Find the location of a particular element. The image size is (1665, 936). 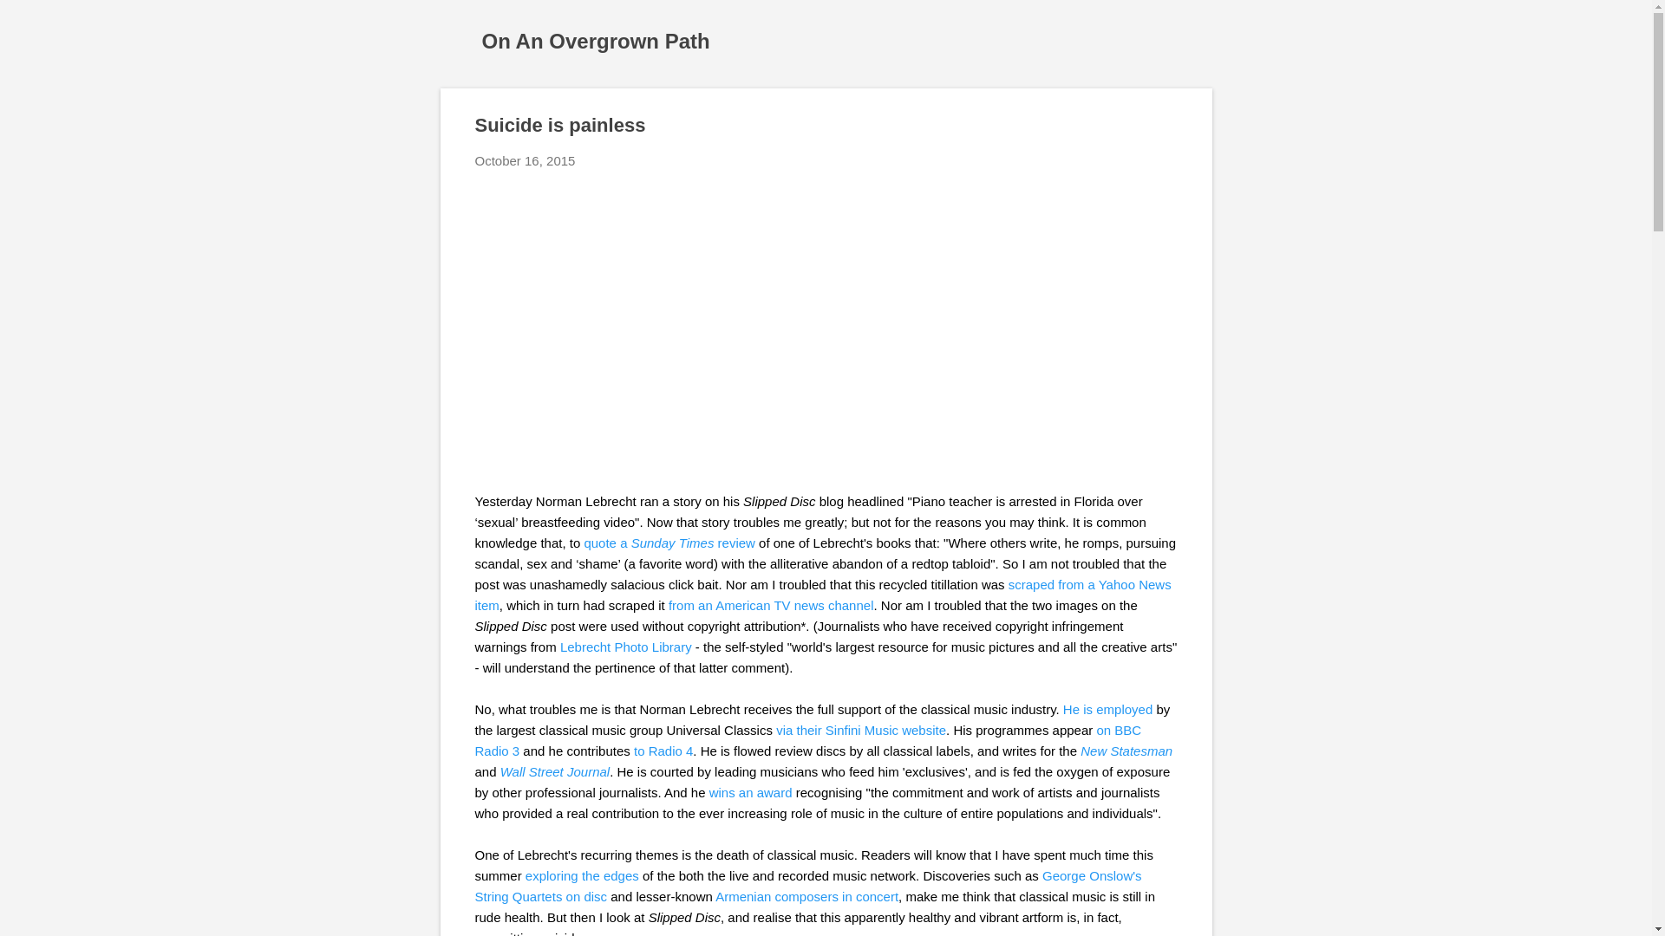

from an American TV news channel is located at coordinates (772, 605).